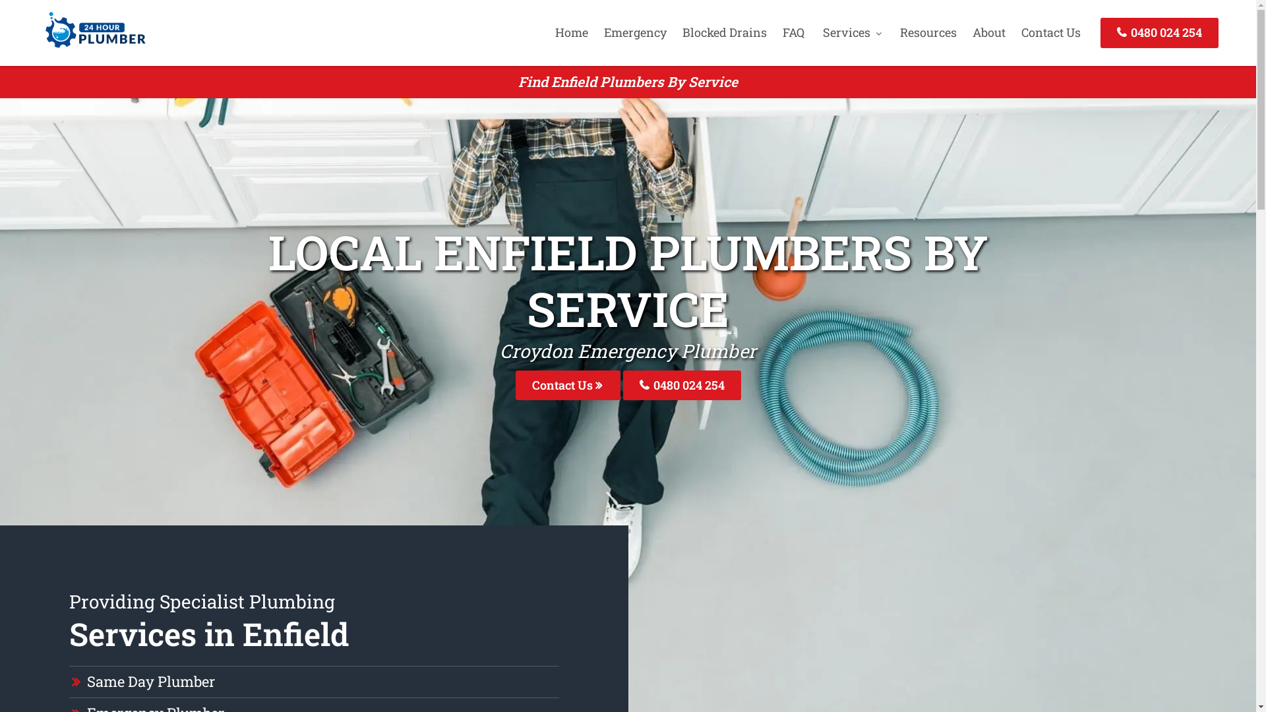  Describe the element at coordinates (682, 385) in the screenshot. I see `0480 024 254` at that location.